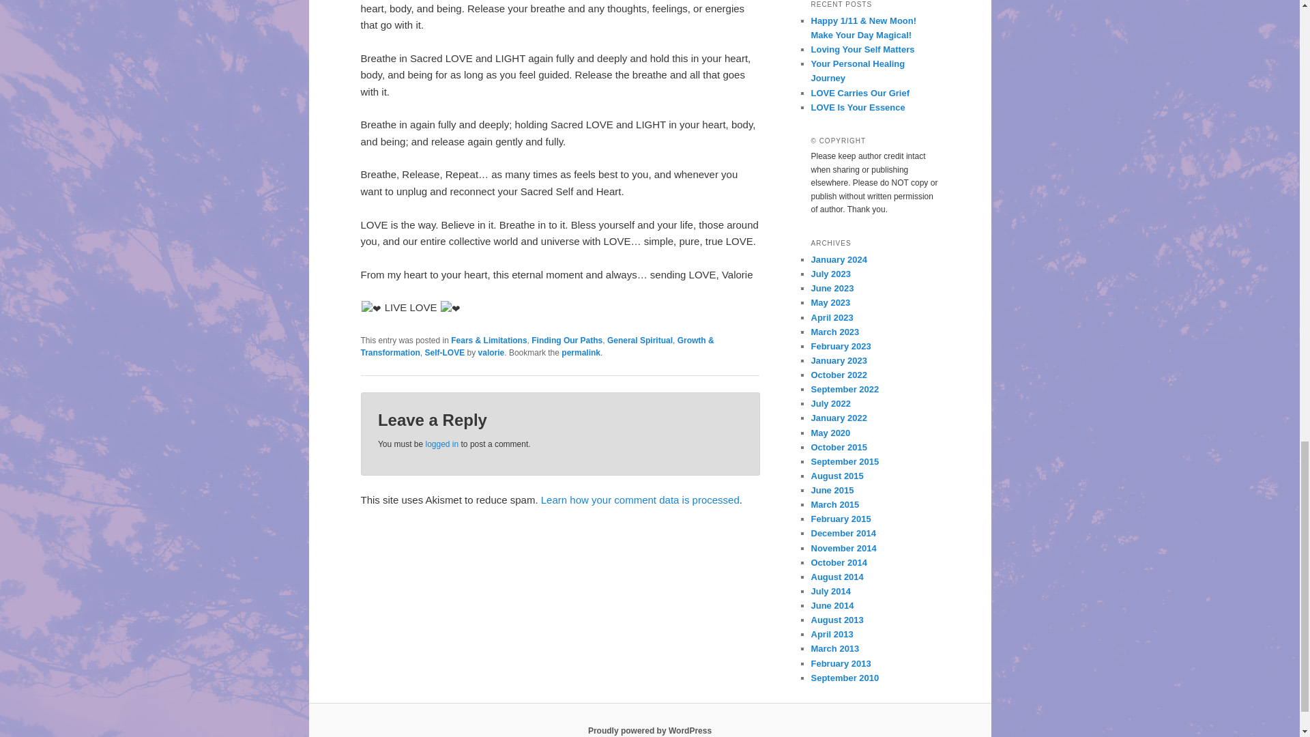 The image size is (1310, 737). I want to click on Self-LOVE, so click(445, 352).